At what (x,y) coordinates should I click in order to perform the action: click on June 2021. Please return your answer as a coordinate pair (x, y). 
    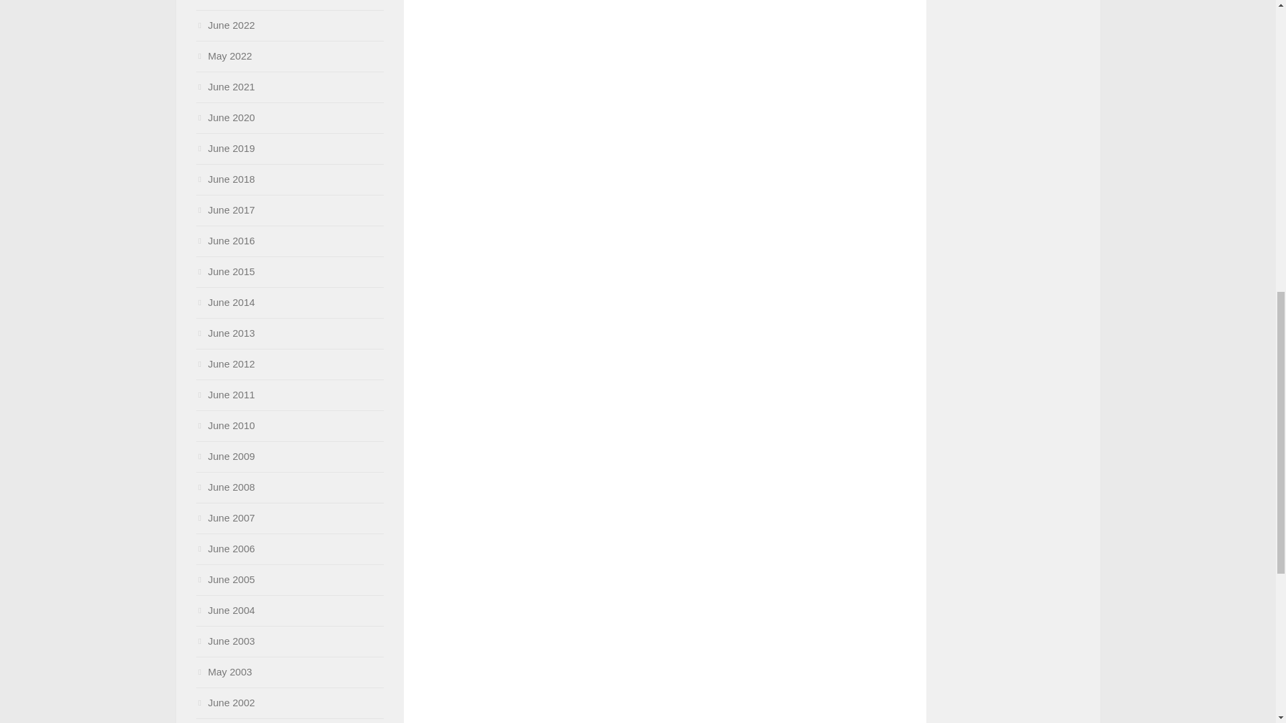
    Looking at the image, I should click on (225, 86).